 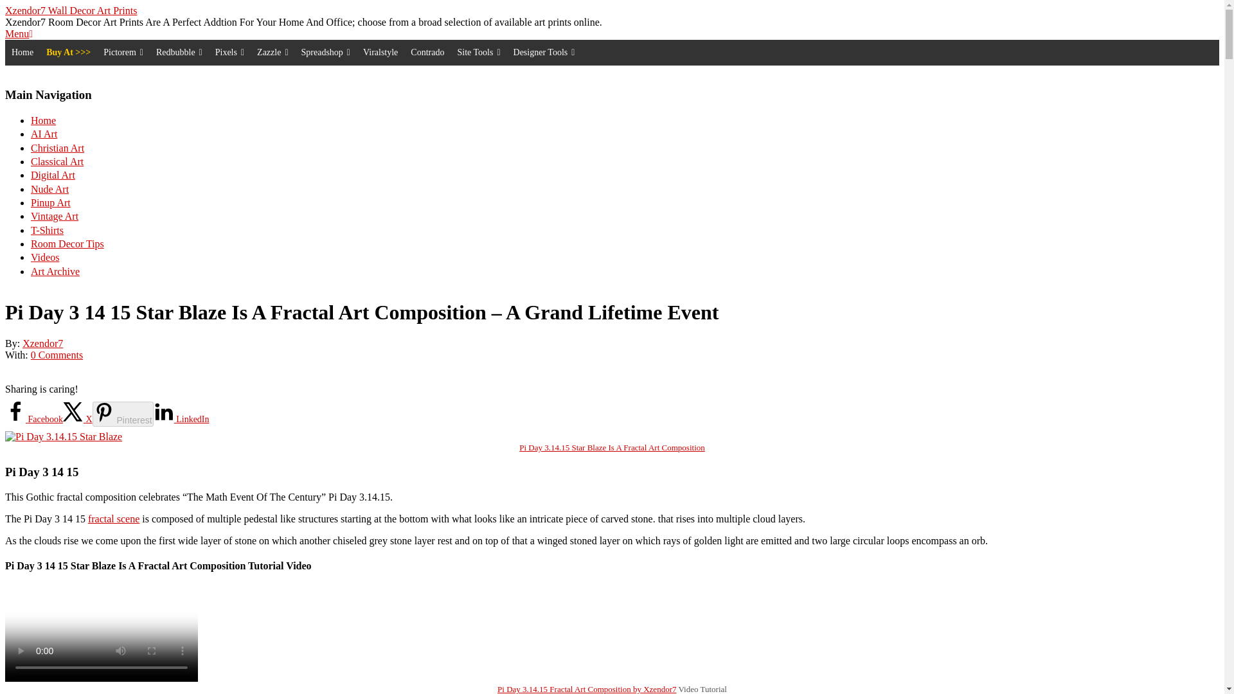 I want to click on Posts by Xzendor7, so click(x=42, y=343).